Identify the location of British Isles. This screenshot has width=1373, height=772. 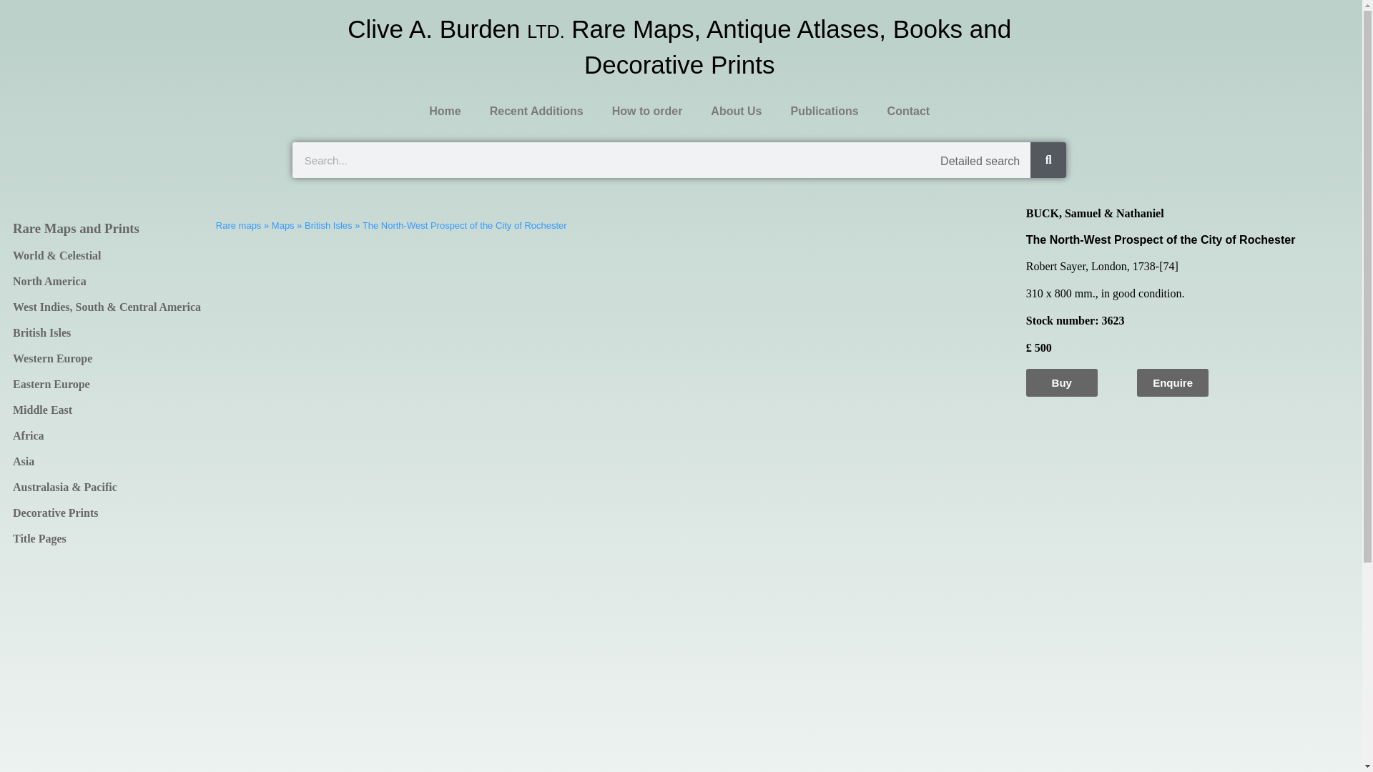
(107, 333).